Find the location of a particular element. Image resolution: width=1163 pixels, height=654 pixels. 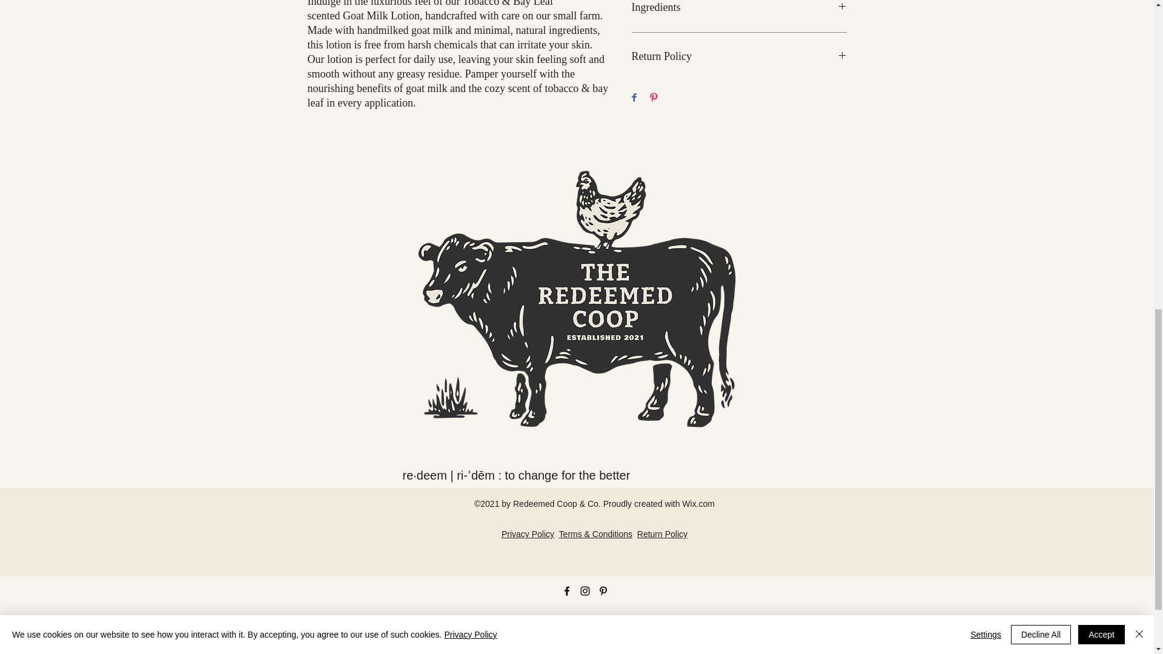

Return Policy is located at coordinates (662, 533).